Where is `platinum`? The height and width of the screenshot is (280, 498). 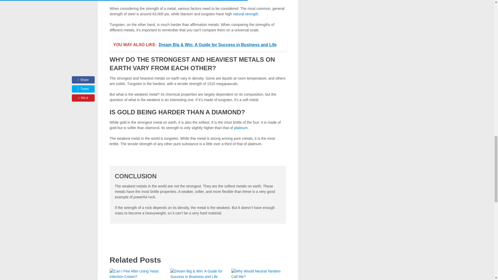 platinum is located at coordinates (241, 128).